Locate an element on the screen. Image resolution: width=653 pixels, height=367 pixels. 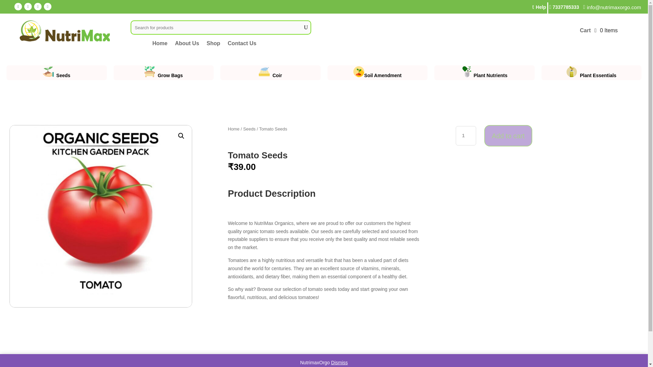
Contact Us is located at coordinates (242, 45).